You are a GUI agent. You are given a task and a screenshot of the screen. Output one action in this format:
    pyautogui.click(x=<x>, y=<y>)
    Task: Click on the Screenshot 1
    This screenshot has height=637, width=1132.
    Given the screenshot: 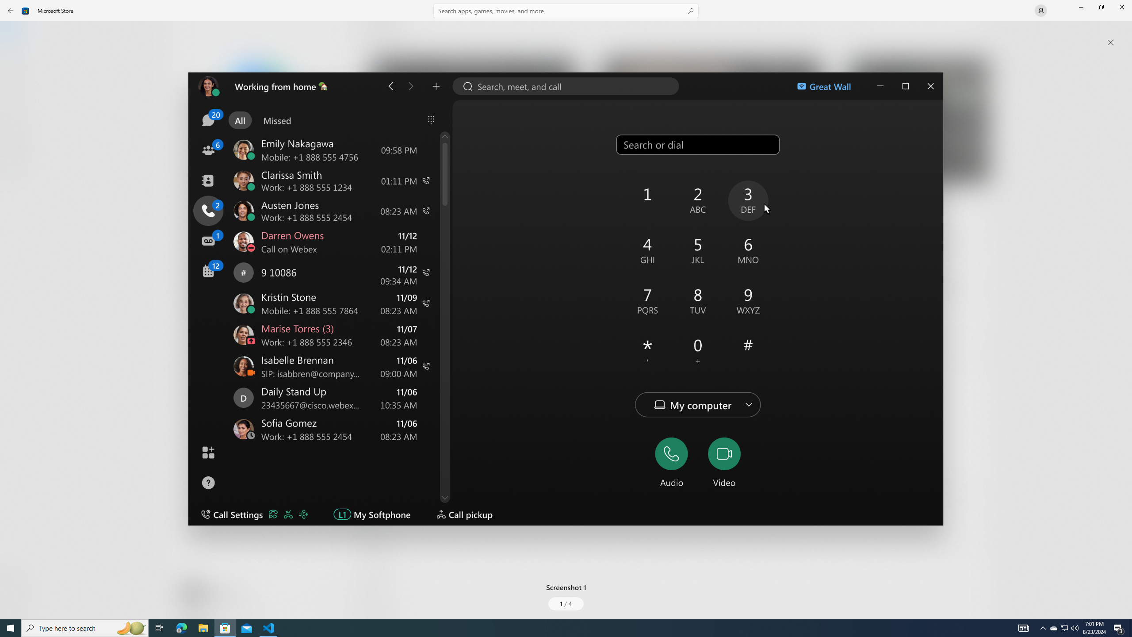 What is the action you would take?
    pyautogui.click(x=566, y=314)
    